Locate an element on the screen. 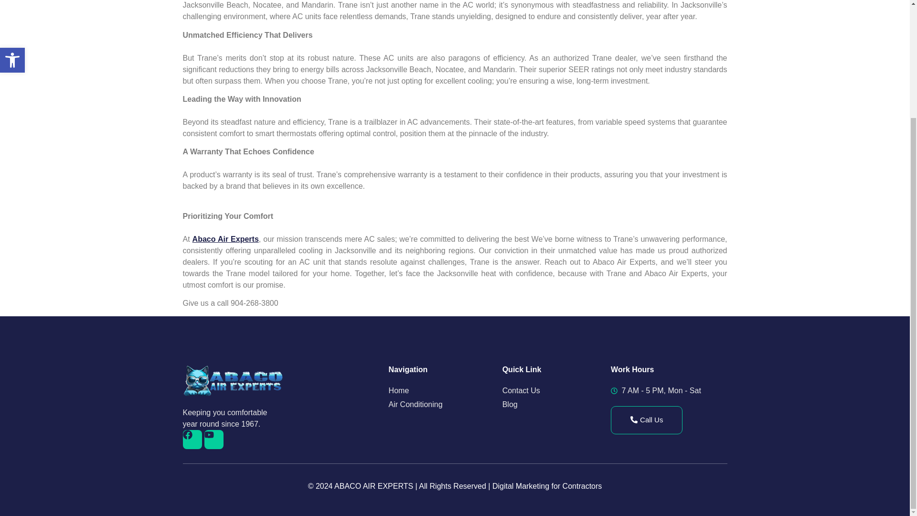 The image size is (917, 516). Home is located at coordinates (446, 391).